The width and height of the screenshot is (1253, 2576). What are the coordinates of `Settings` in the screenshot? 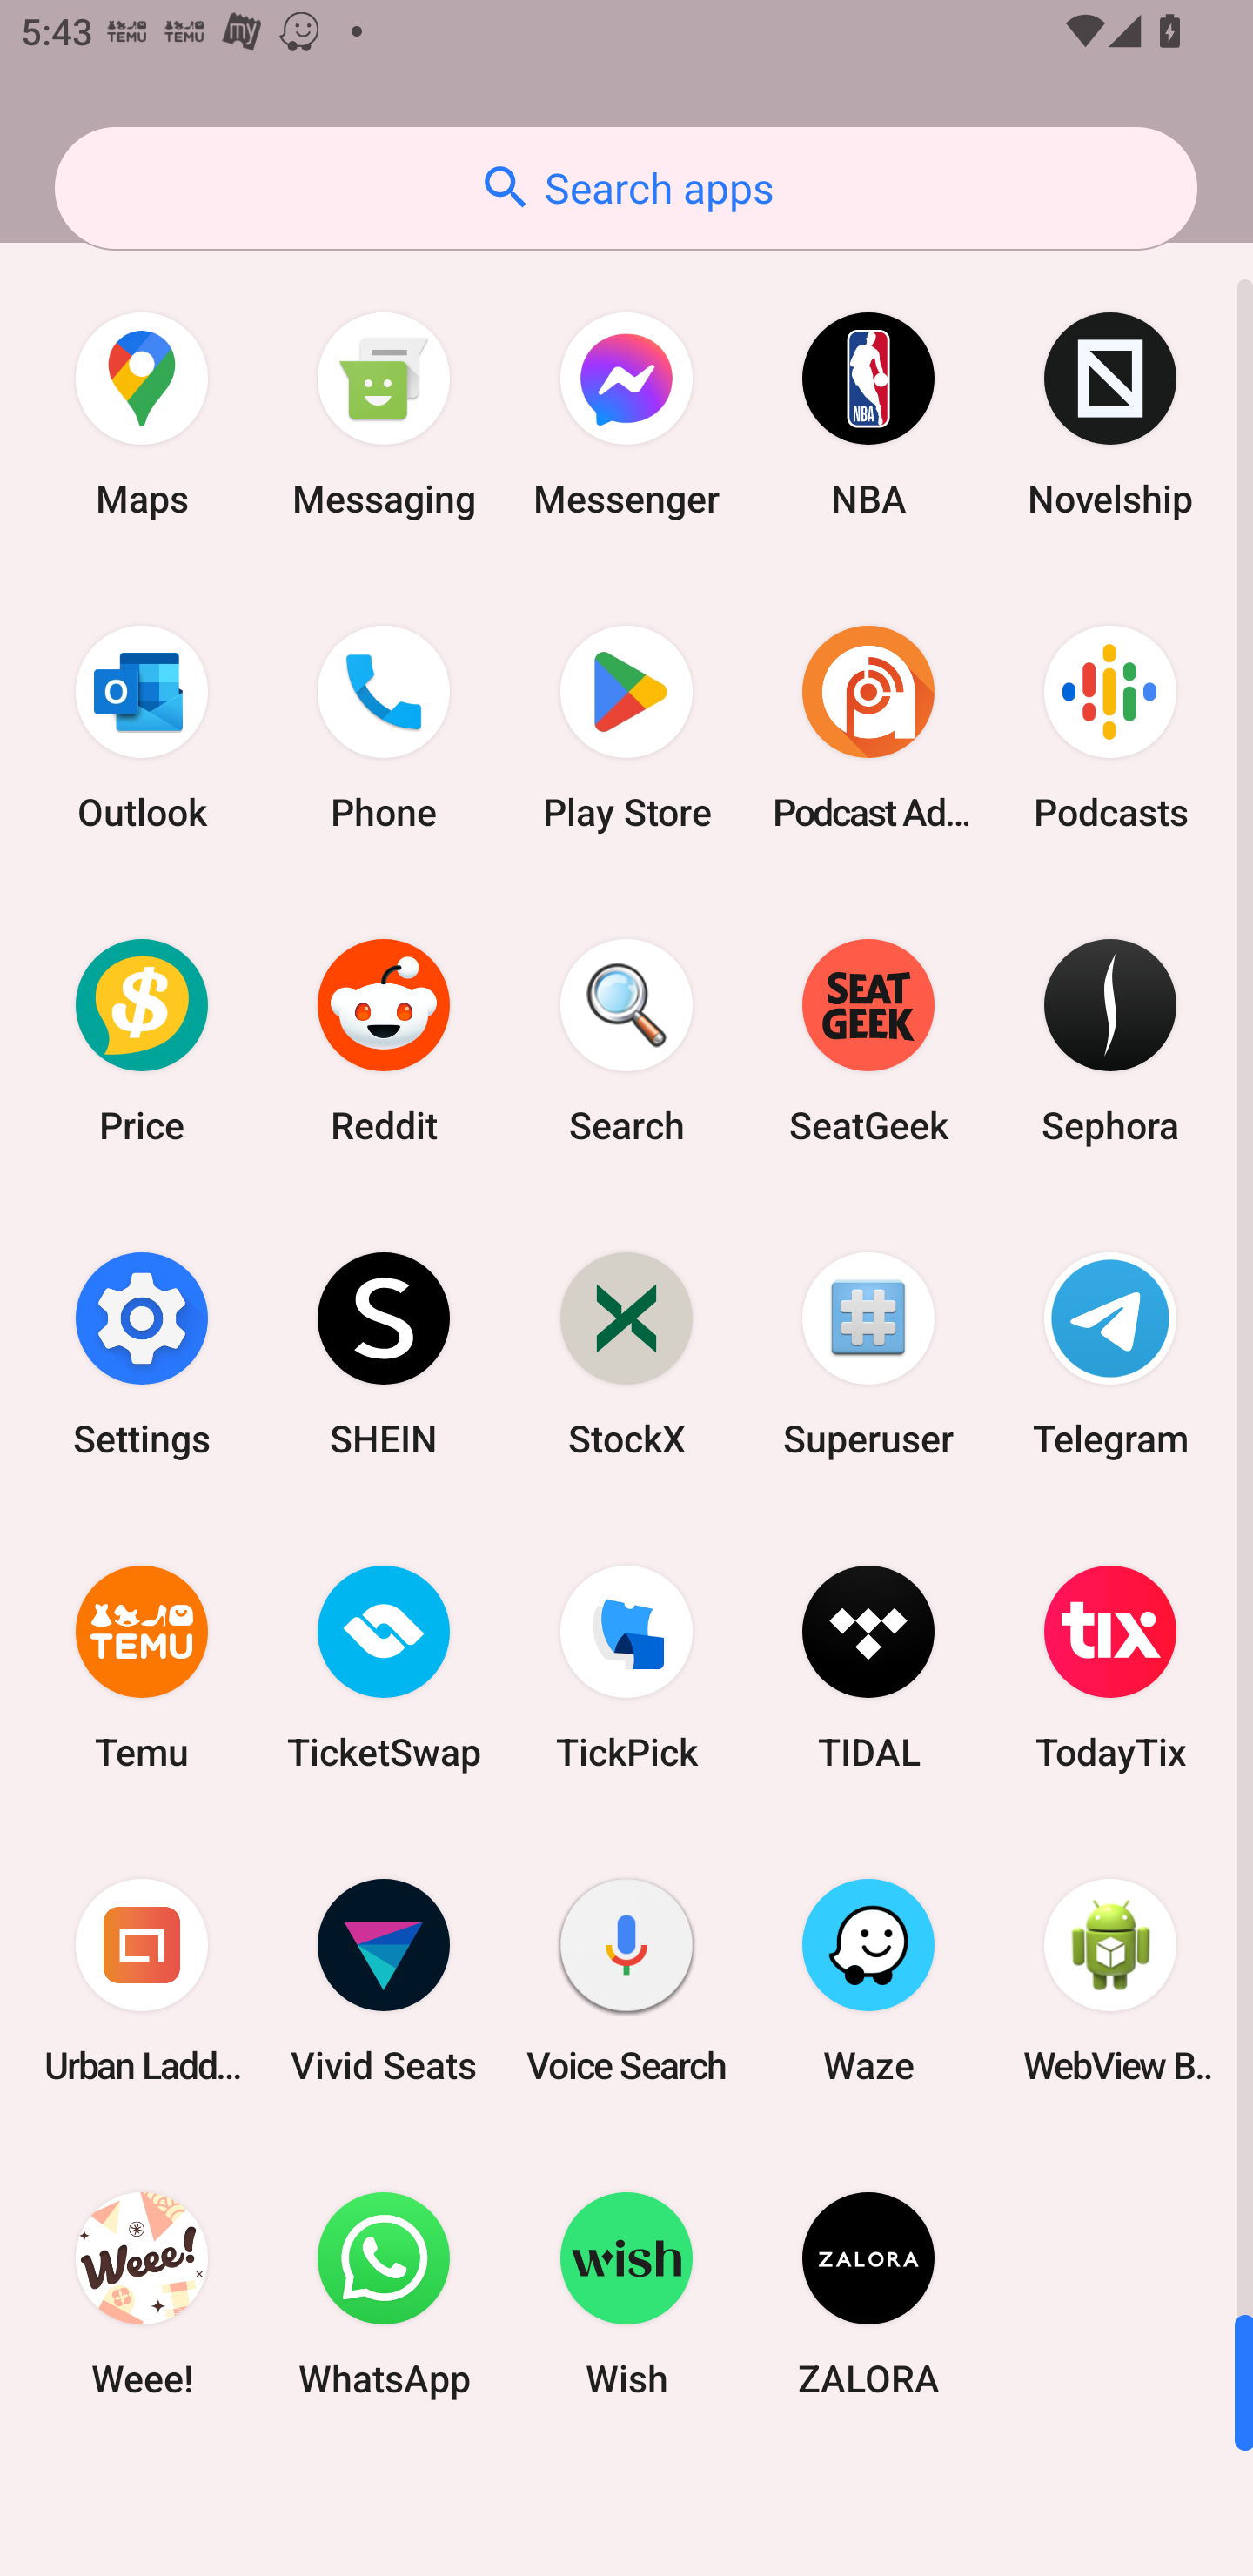 It's located at (142, 1353).